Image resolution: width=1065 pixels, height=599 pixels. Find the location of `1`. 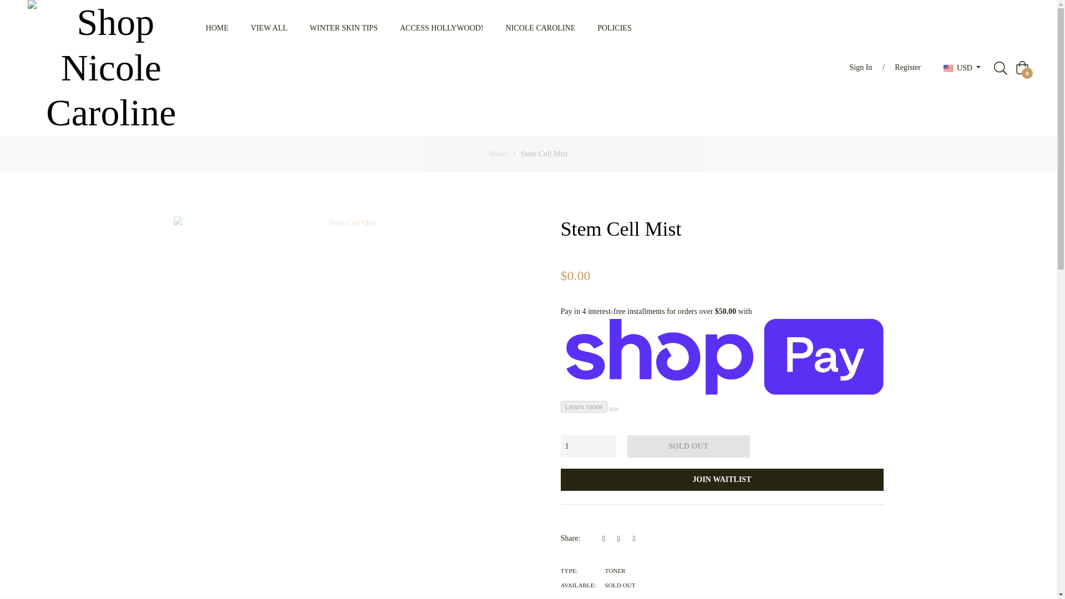

1 is located at coordinates (587, 446).